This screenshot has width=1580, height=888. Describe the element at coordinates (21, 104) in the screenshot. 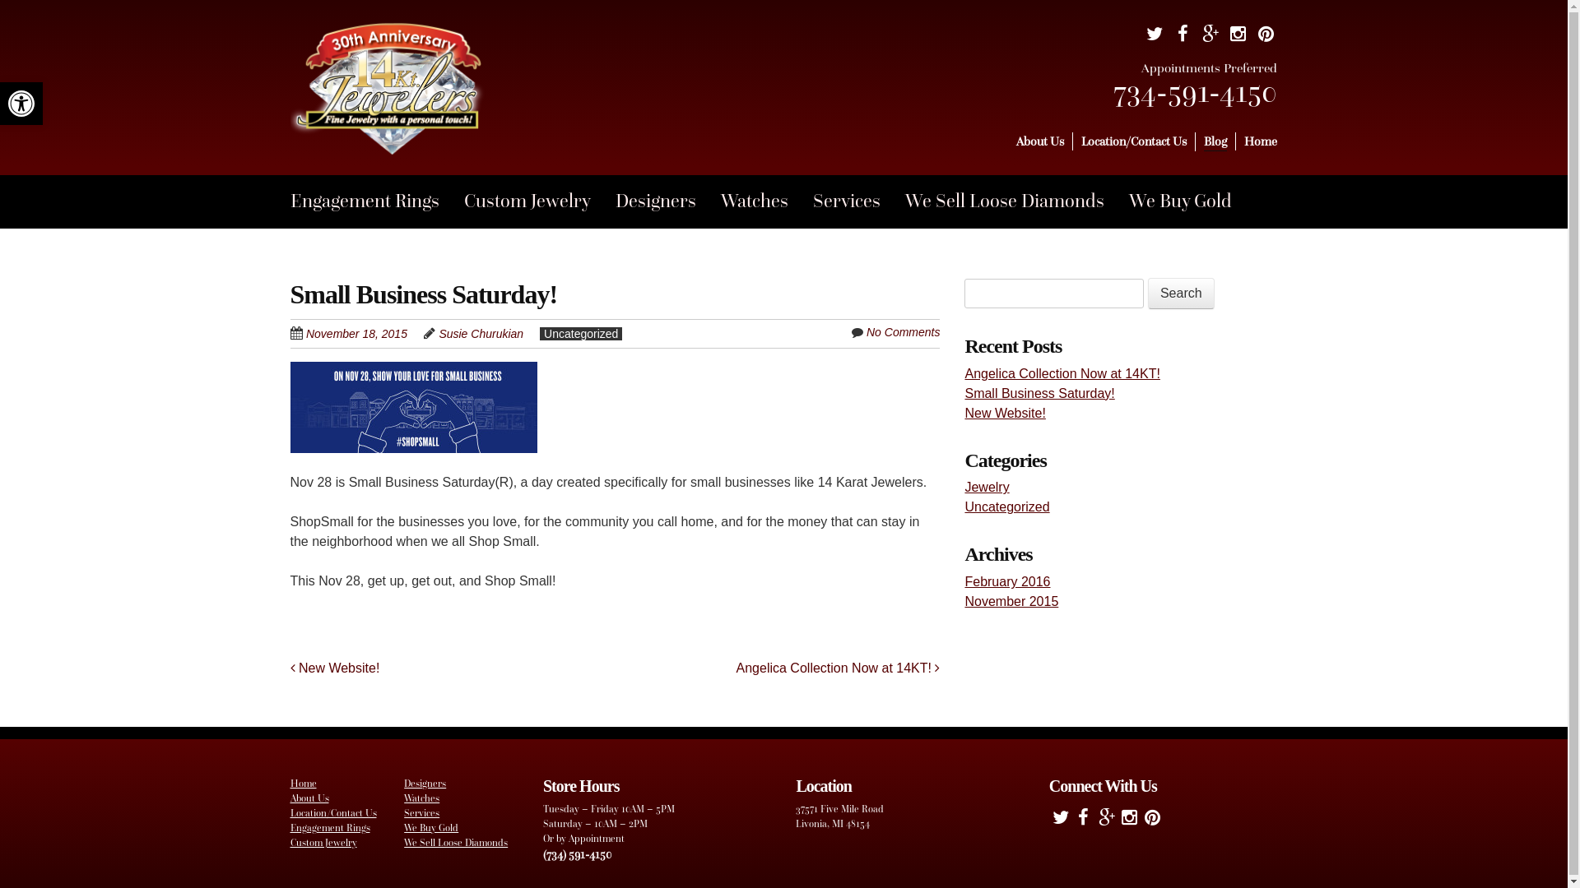

I see `Open toolbar
Accessibility Tools` at that location.